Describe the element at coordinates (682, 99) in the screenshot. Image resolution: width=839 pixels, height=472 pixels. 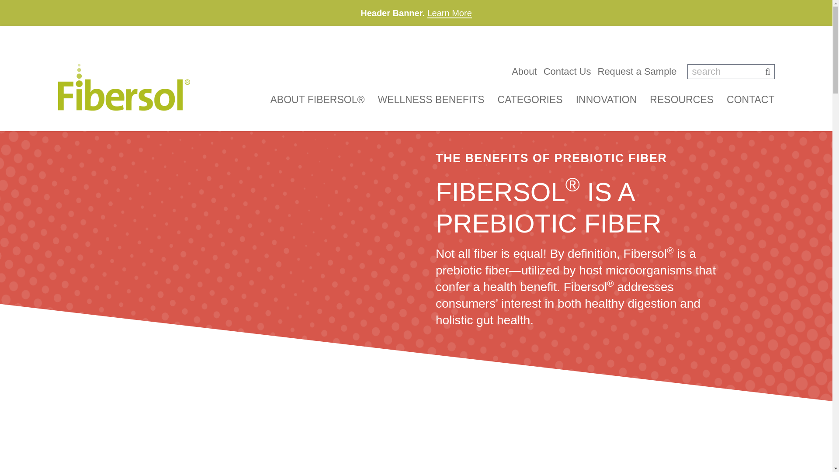
I see `RESOURCES` at that location.